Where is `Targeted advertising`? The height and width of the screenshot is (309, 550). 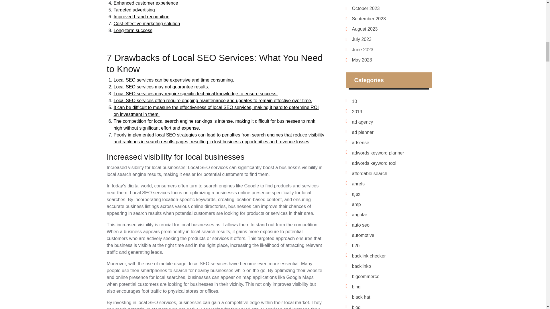 Targeted advertising is located at coordinates (134, 10).